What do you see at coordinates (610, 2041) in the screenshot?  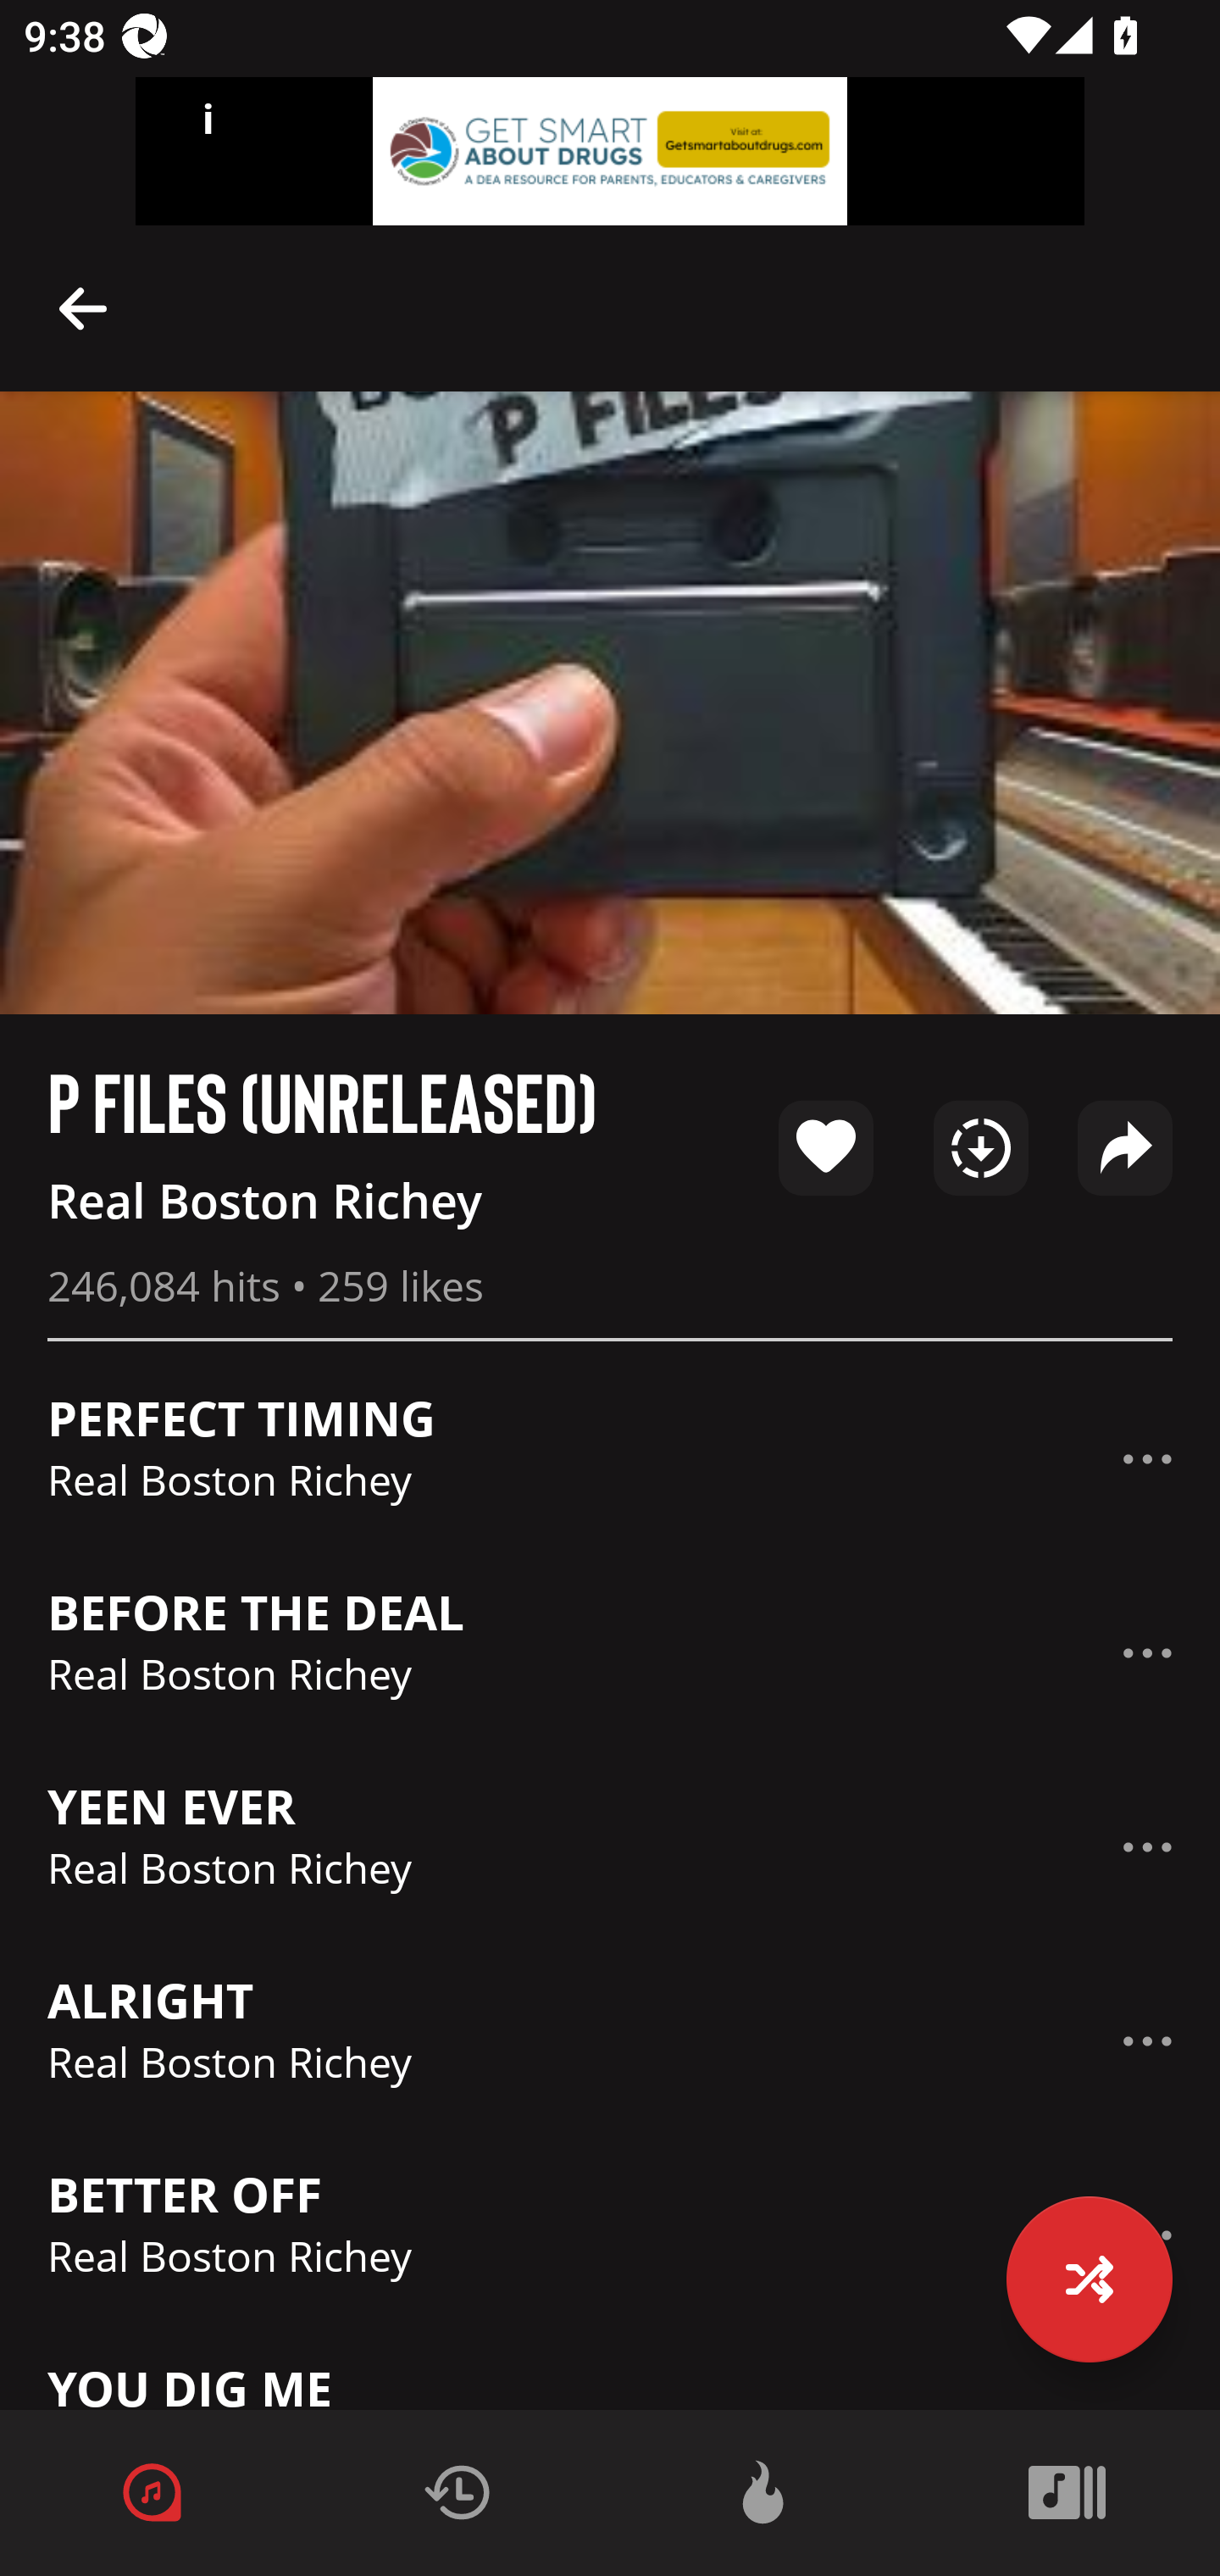 I see `ALRIGHT Real Boston Richey Description` at bounding box center [610, 2041].